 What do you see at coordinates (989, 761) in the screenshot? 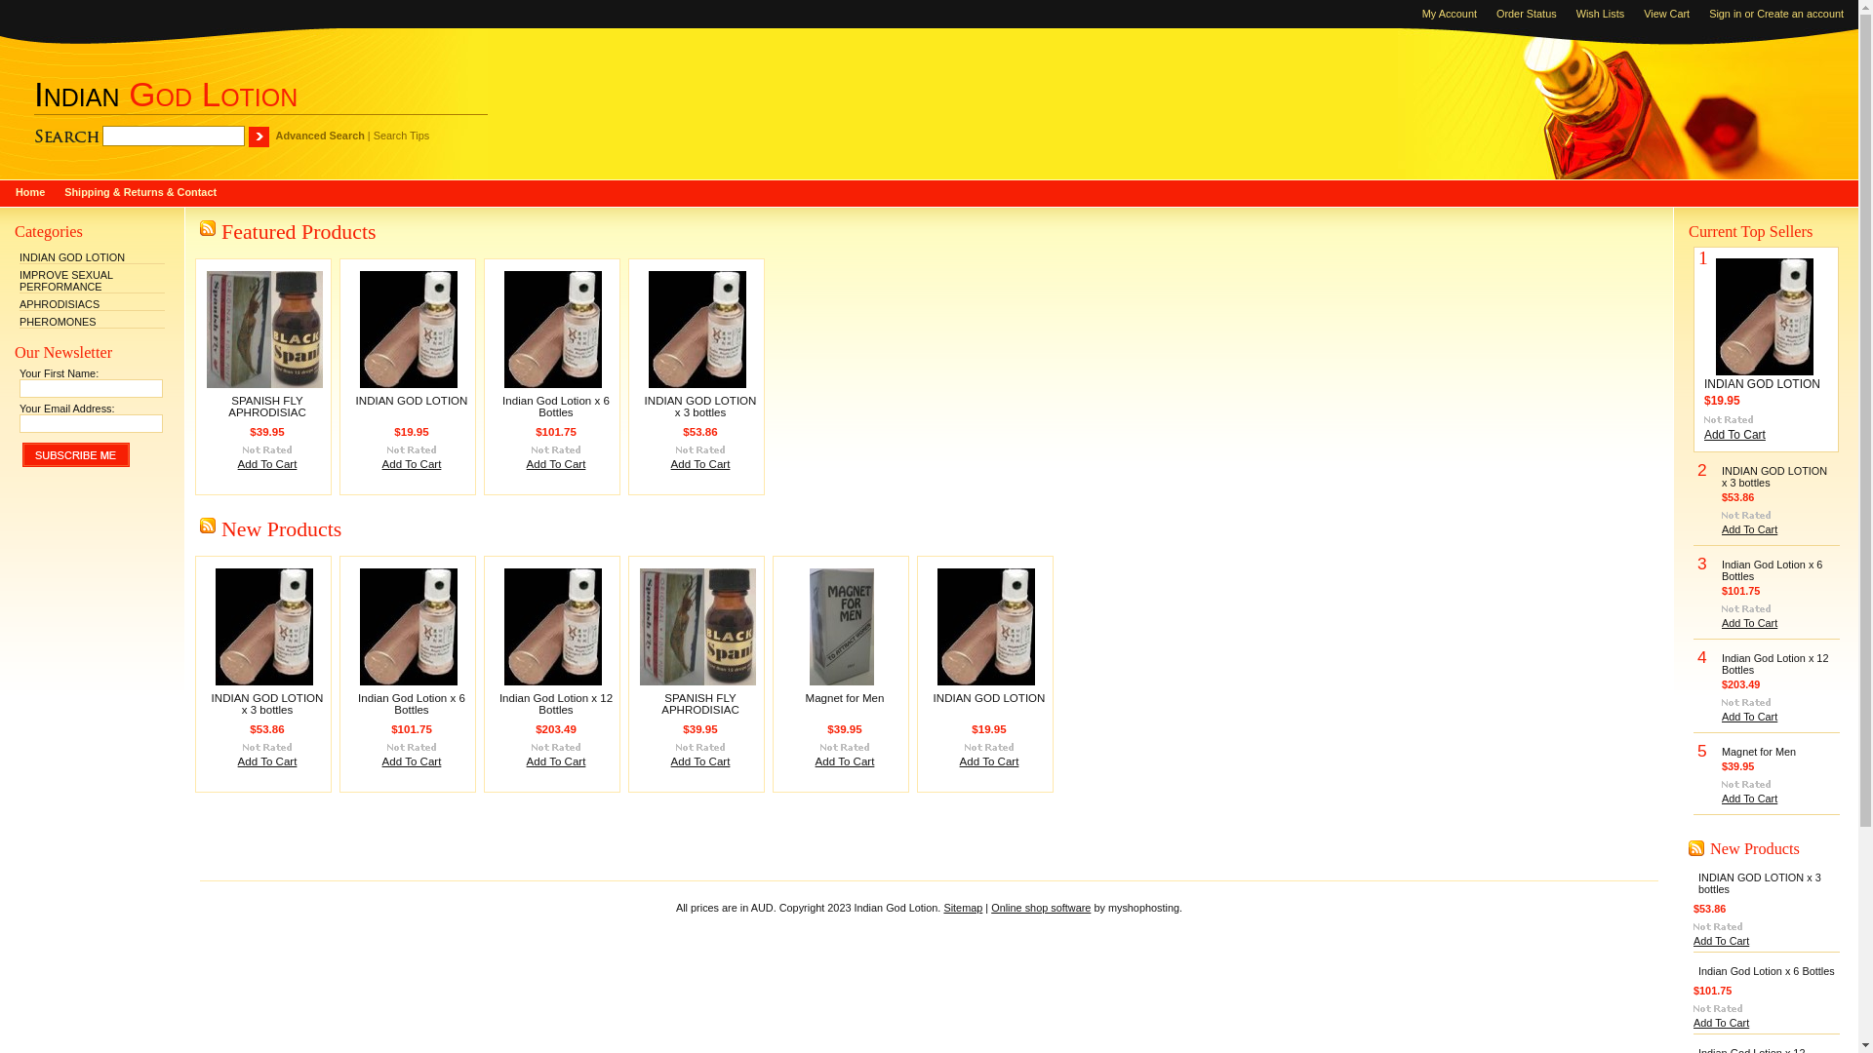
I see `Add To Cart` at bounding box center [989, 761].